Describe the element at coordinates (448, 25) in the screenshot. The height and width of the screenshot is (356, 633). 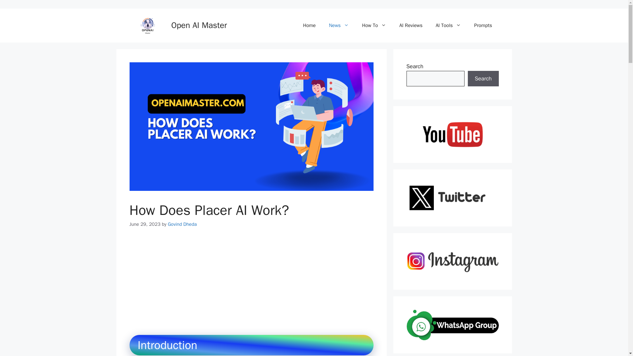
I see `AI Tools` at that location.